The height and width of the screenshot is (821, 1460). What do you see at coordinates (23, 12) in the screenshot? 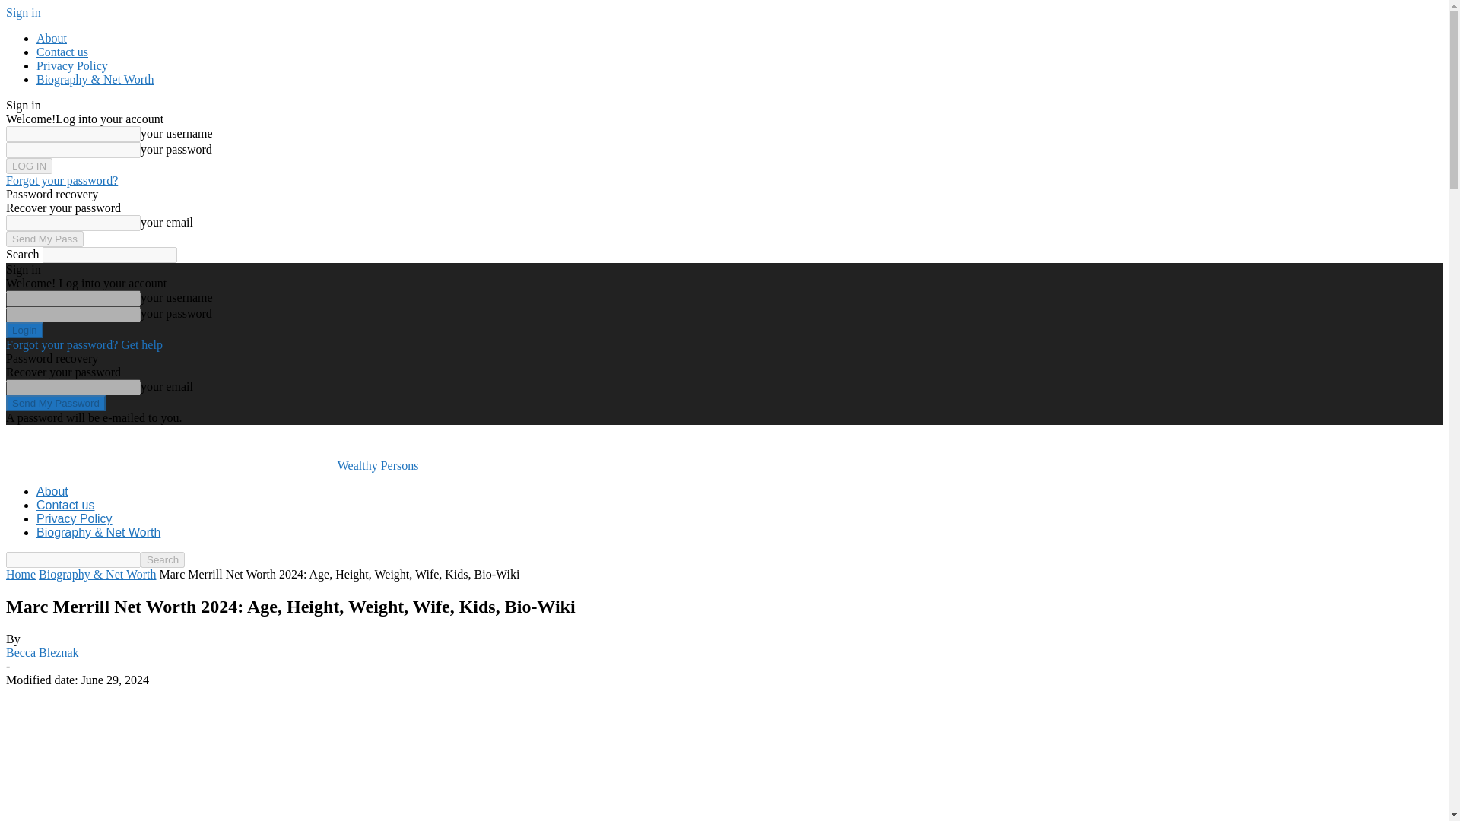
I see `Sign in` at bounding box center [23, 12].